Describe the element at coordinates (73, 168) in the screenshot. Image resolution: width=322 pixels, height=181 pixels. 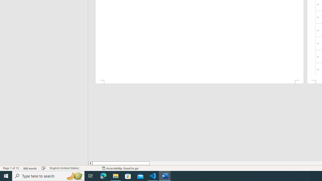
I see `Language English (United States)` at that location.